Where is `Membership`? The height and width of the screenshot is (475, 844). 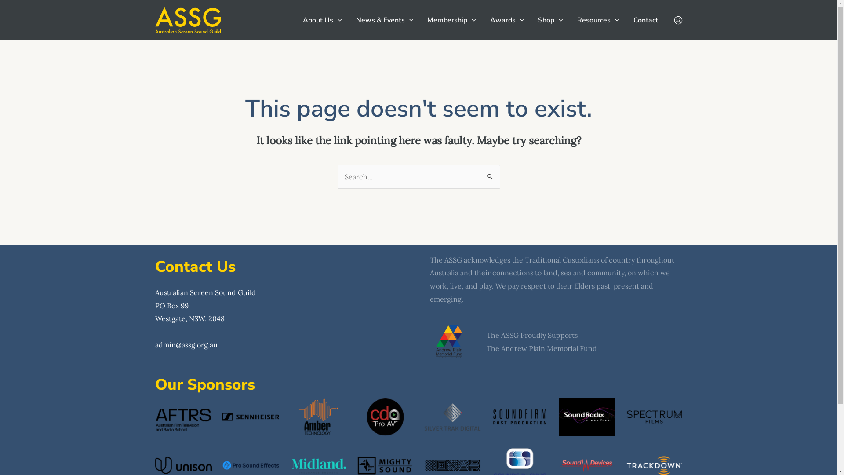
Membership is located at coordinates (452, 20).